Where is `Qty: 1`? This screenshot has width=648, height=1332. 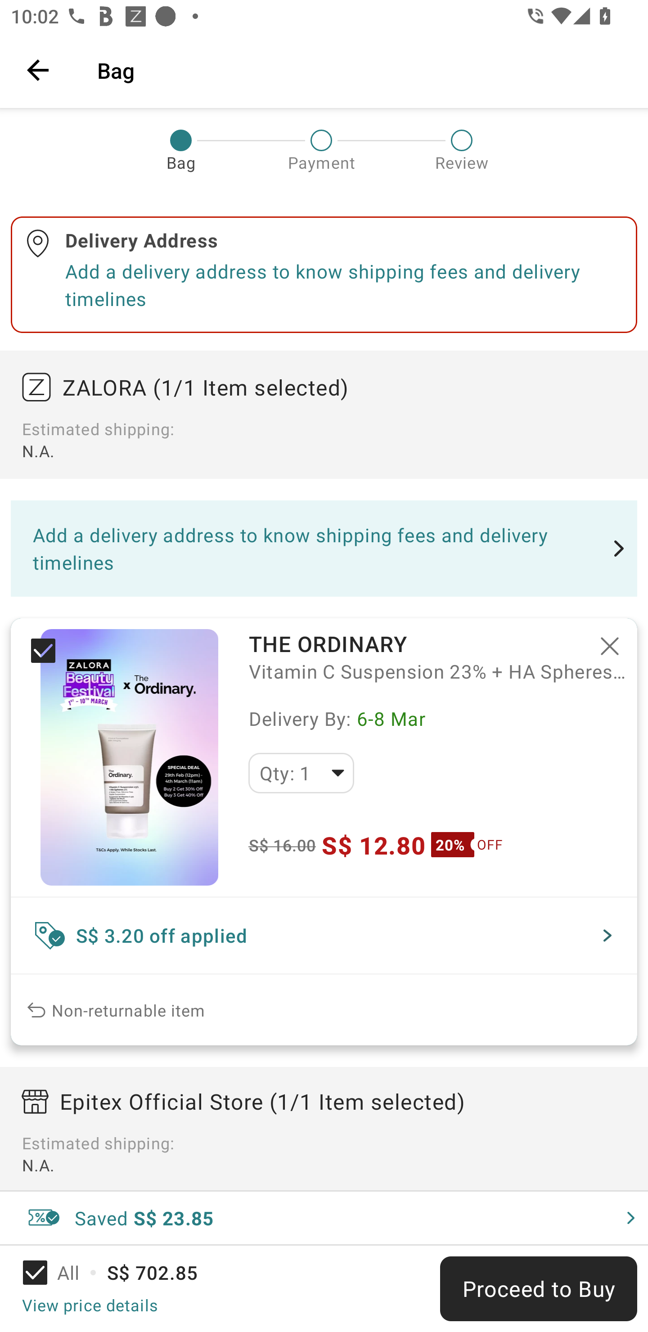 Qty: 1 is located at coordinates (301, 773).